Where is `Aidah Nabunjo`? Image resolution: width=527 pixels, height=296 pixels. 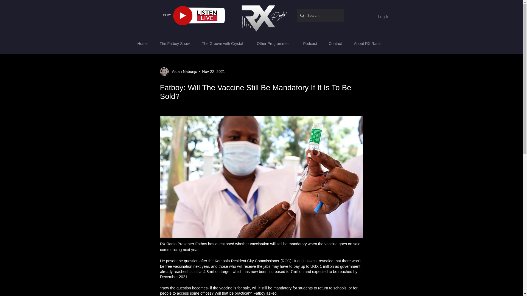 Aidah Nabunjo is located at coordinates (178, 71).